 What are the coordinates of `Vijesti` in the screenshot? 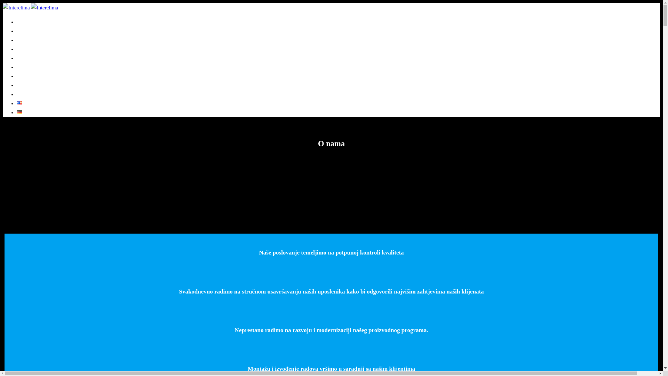 It's located at (24, 67).